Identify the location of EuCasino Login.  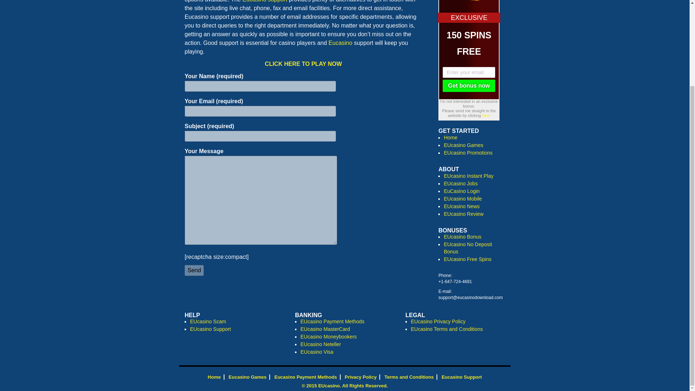
(462, 191).